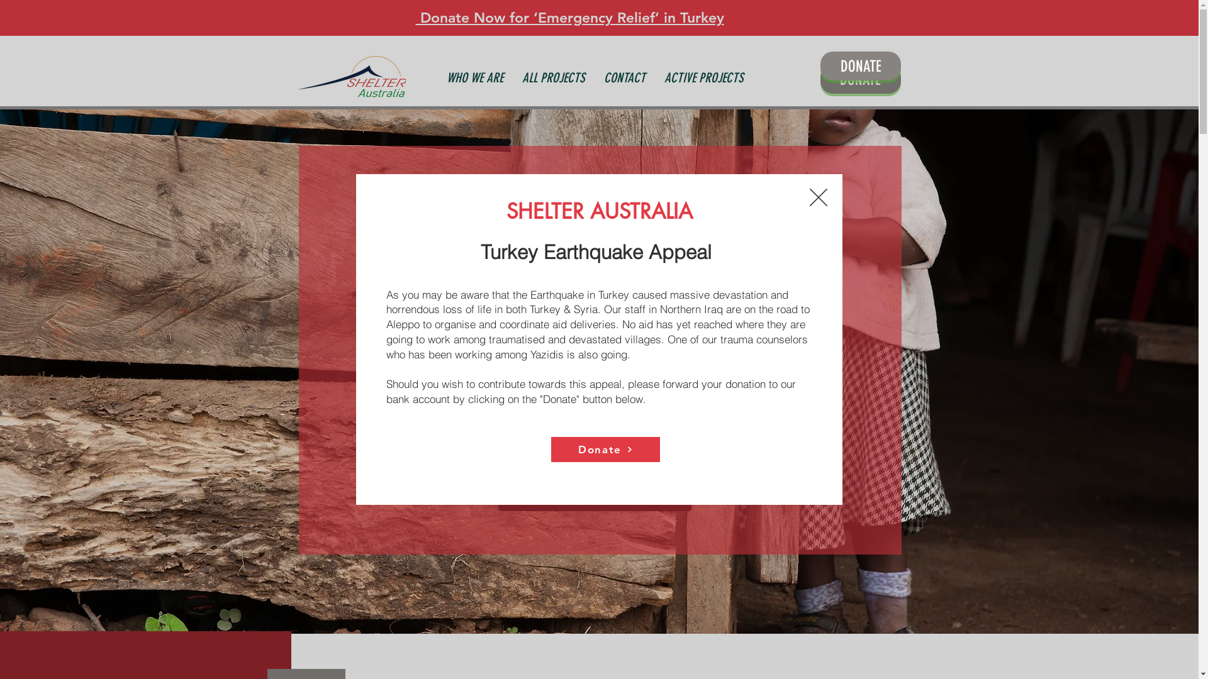 This screenshot has width=1208, height=679. Describe the element at coordinates (351, 77) in the screenshot. I see `SN Australia Home` at that location.